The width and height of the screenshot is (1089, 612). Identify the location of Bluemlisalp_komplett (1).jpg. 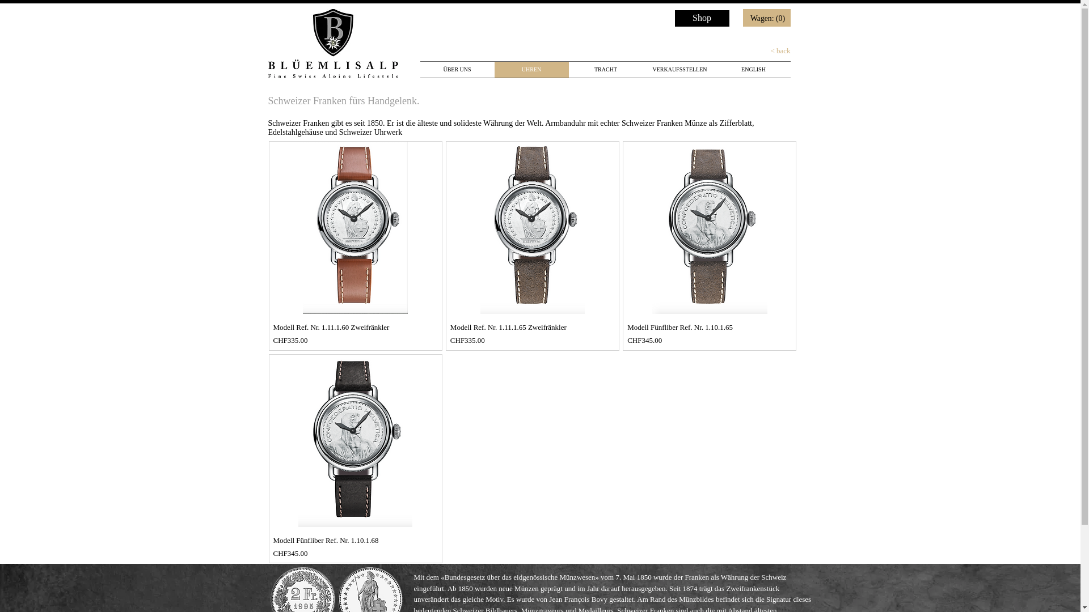
(332, 44).